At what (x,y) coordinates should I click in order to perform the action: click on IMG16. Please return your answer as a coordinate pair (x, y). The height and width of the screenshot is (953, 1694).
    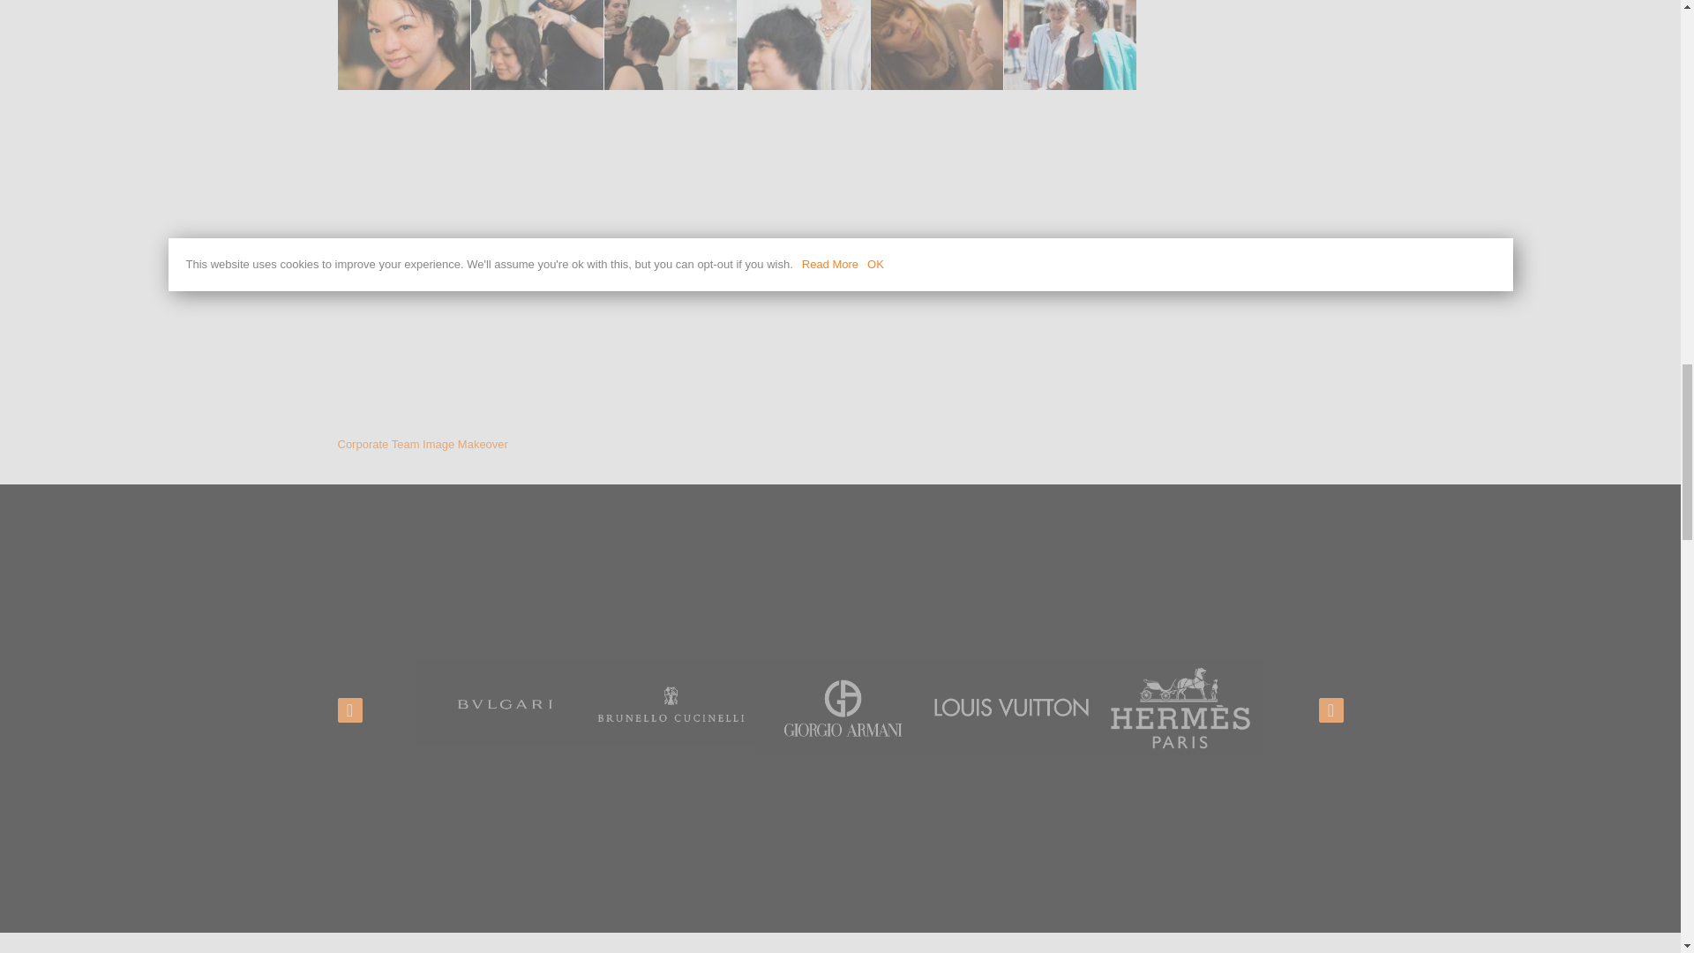
    Looking at the image, I should click on (669, 44).